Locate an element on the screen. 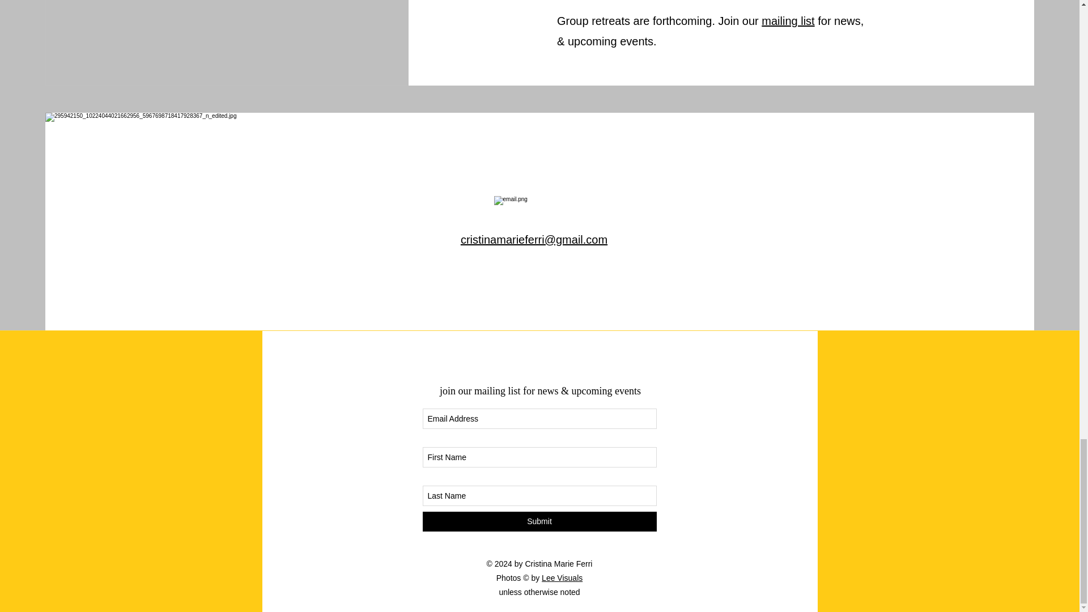  Lee Visuals is located at coordinates (562, 578).